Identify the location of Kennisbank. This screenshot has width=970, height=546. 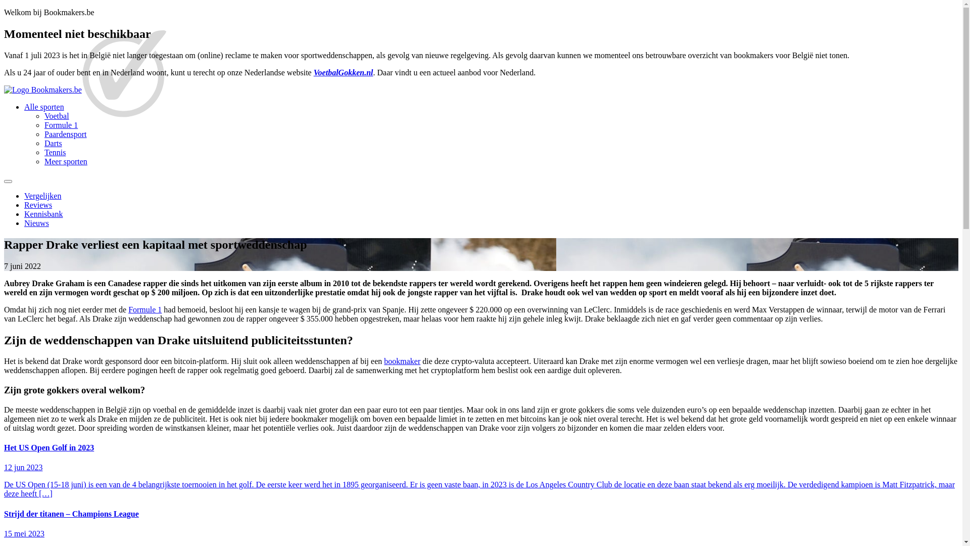
(43, 214).